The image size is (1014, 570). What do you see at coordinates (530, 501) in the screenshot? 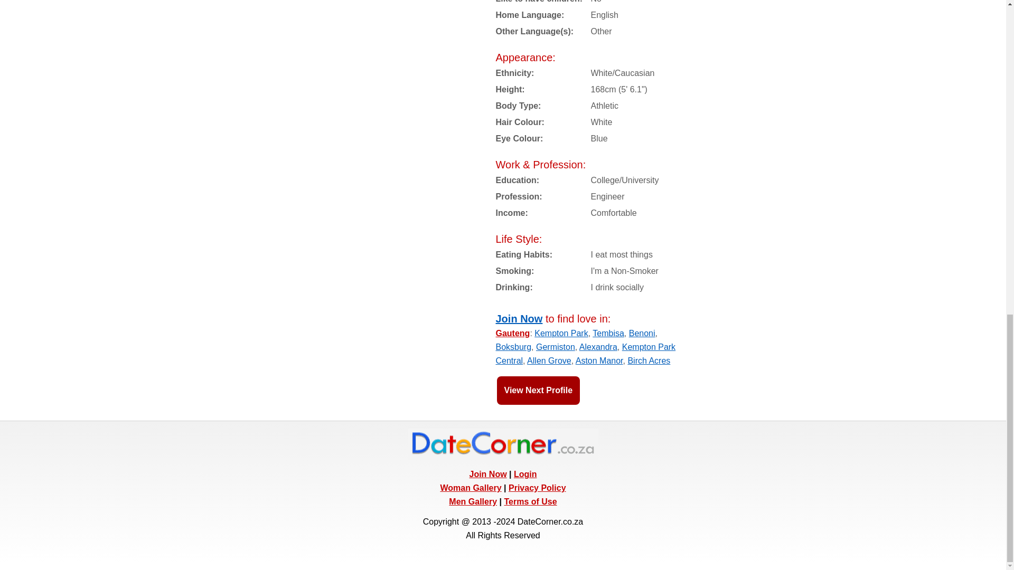
I see `Terms of Use` at bounding box center [530, 501].